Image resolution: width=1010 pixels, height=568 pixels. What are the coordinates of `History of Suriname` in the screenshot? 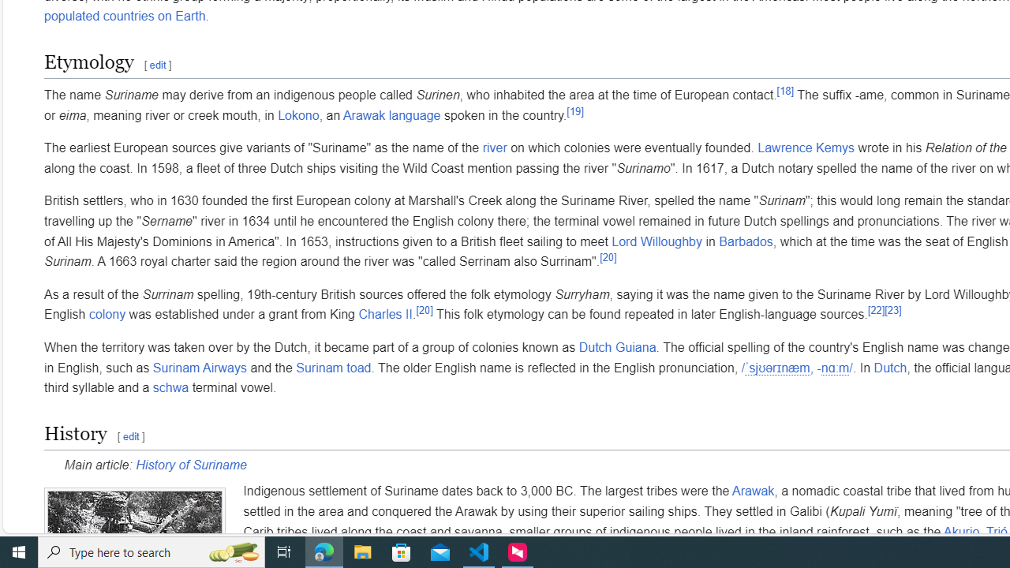 It's located at (191, 465).